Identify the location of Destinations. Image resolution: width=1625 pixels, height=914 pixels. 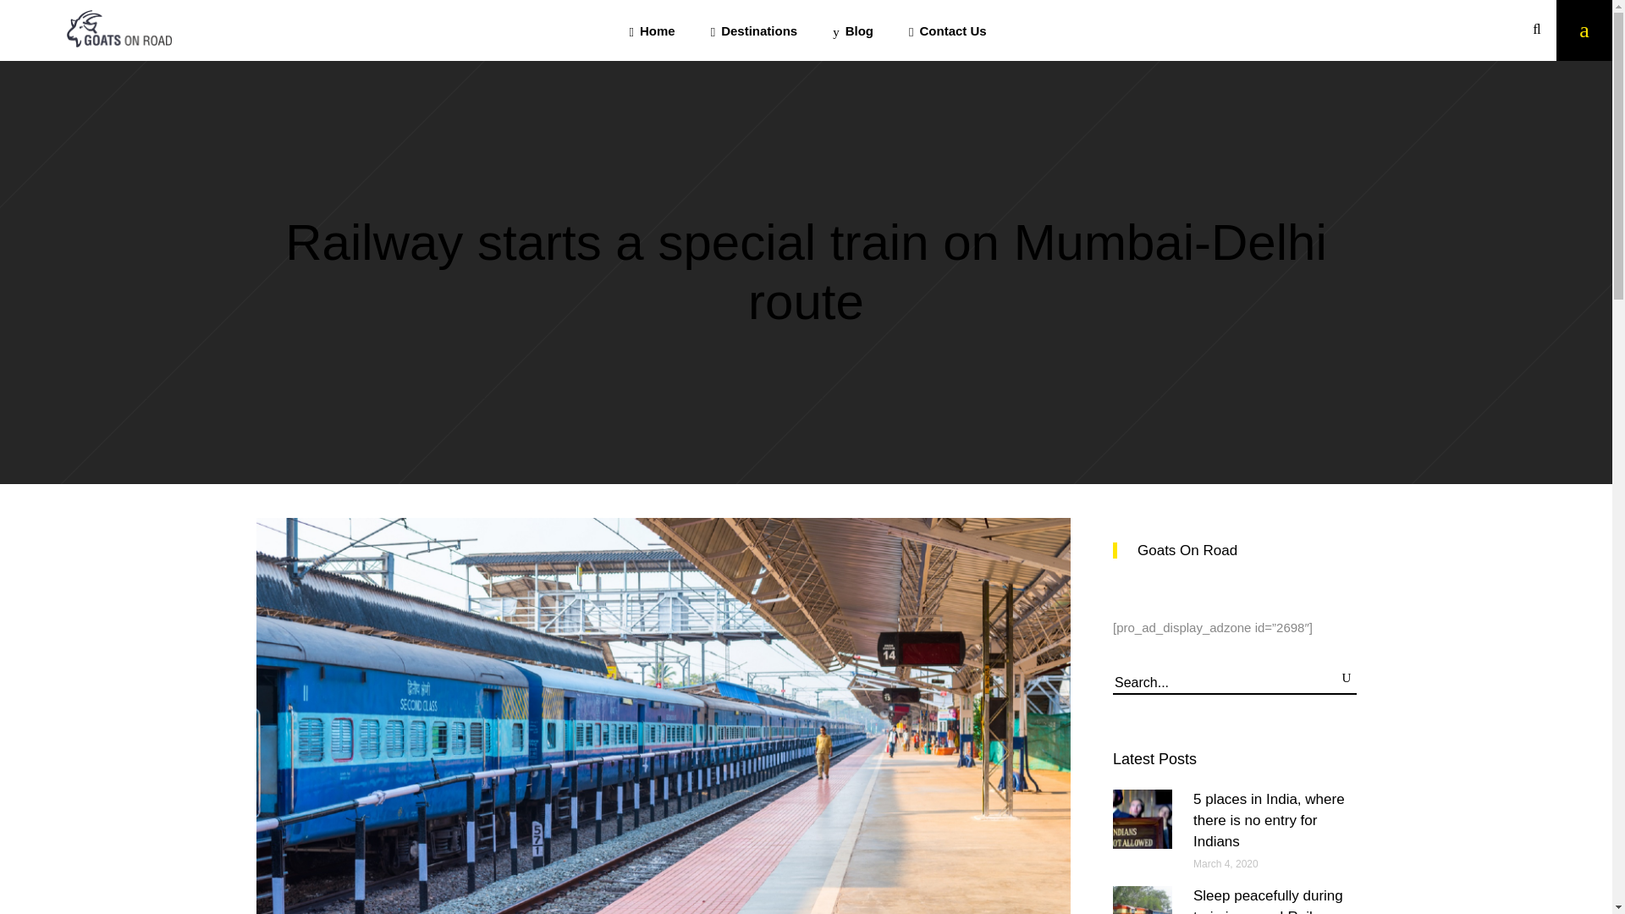
(754, 30).